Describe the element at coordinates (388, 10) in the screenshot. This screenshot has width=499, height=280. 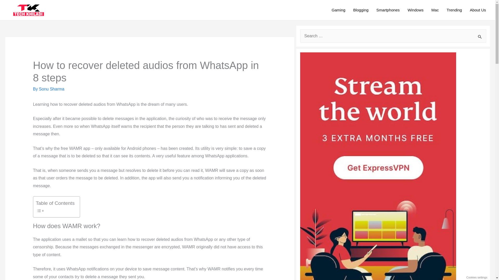
I see `Smartphones` at that location.